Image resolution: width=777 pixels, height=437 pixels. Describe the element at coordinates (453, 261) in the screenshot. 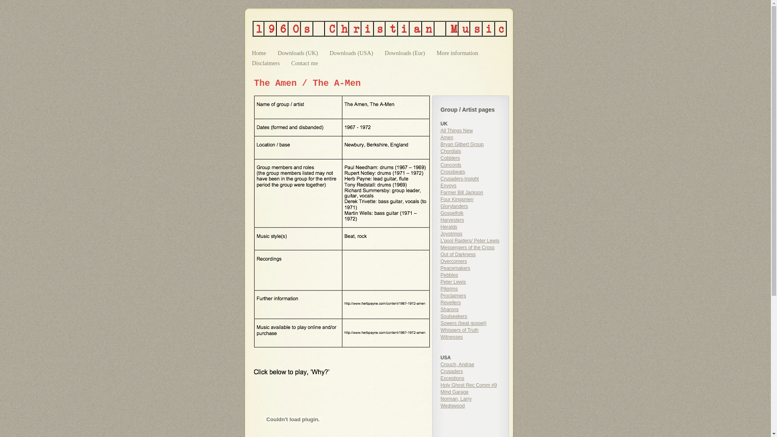

I see `Overcomers` at that location.